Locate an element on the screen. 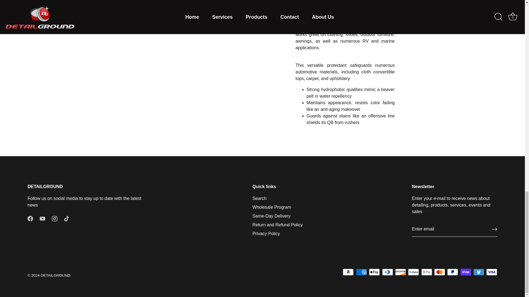 The width and height of the screenshot is (529, 297). Mastercard is located at coordinates (439, 272).